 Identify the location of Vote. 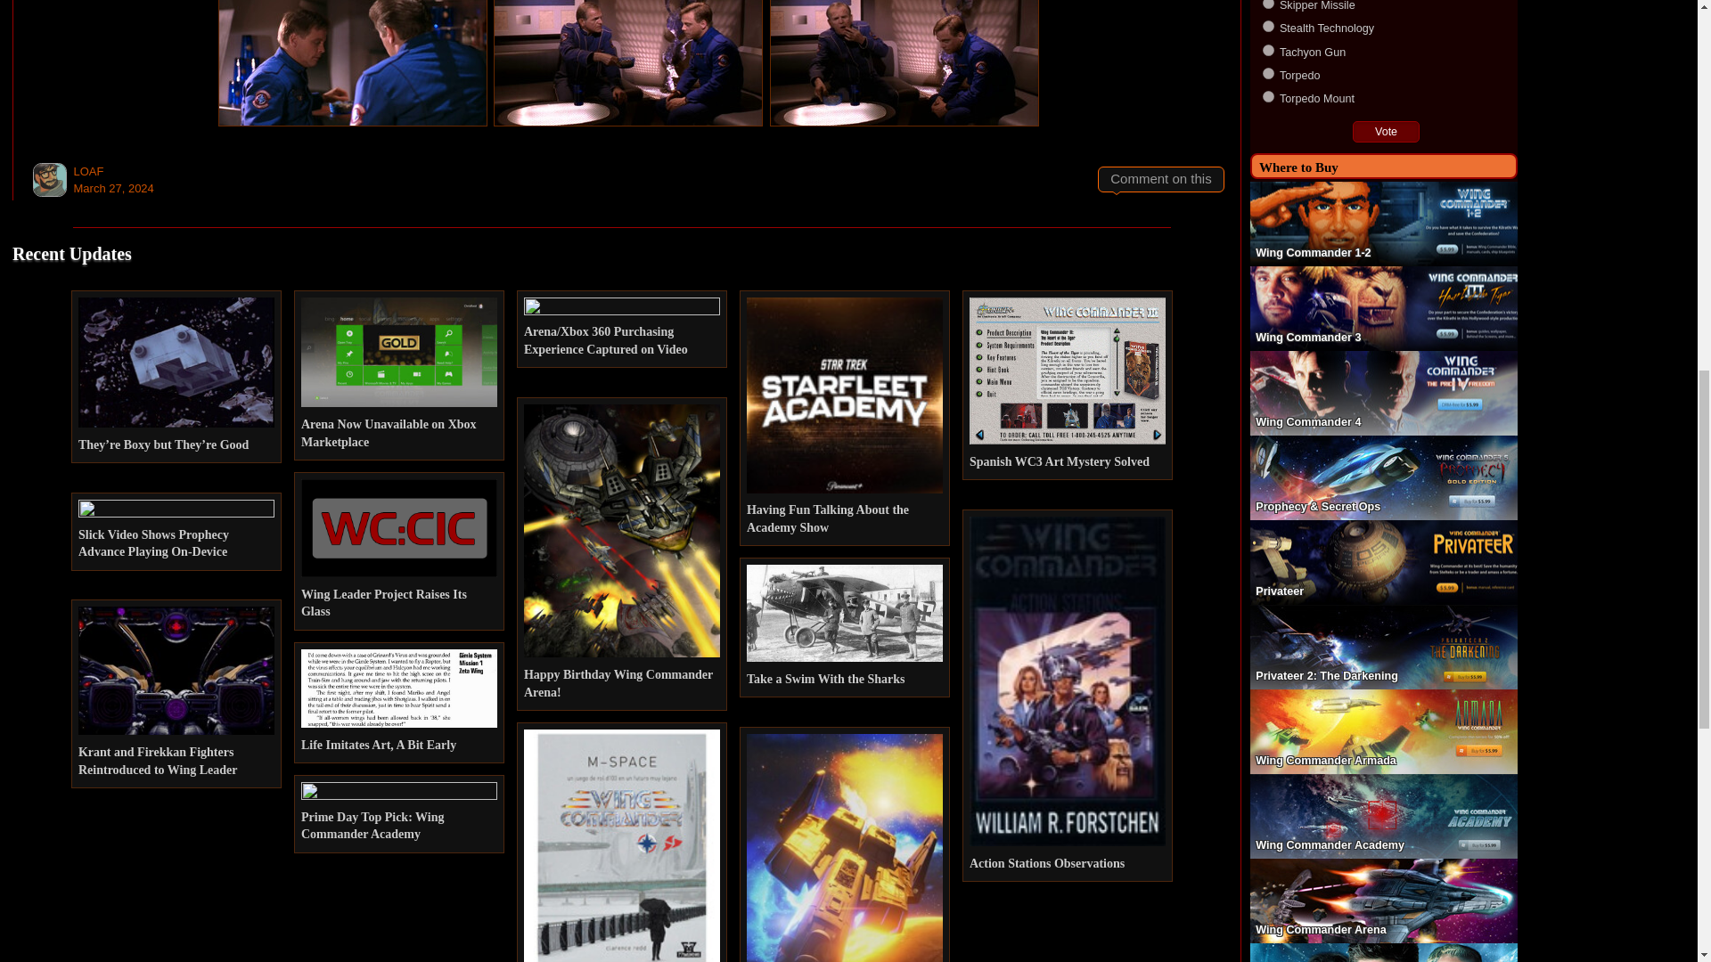
(1387, 132).